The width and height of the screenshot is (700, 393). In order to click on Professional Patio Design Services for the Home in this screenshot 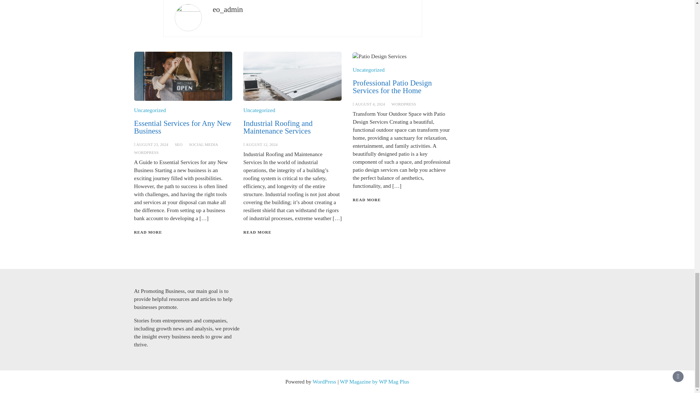, I will do `click(392, 87)`.